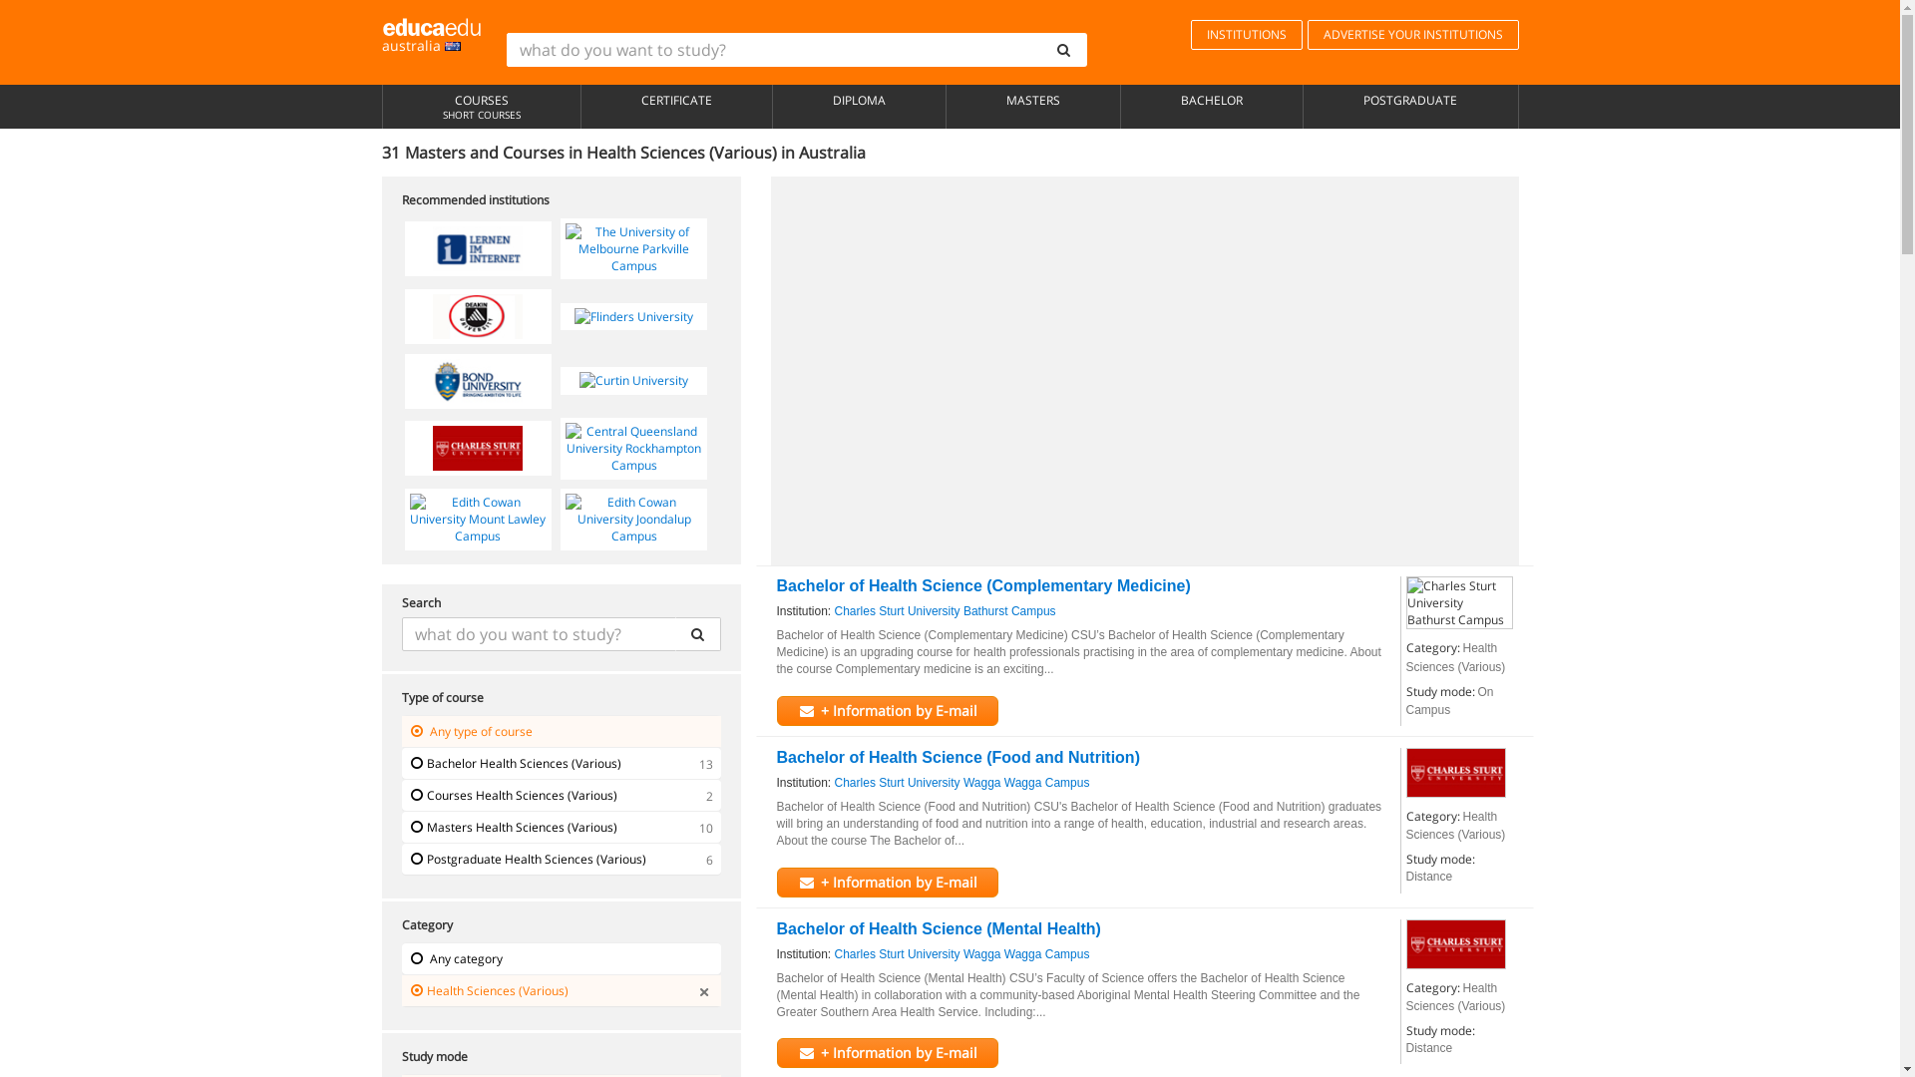 This screenshot has width=1915, height=1077. I want to click on Bachelor of Health Science (Mental Health), so click(938, 929).